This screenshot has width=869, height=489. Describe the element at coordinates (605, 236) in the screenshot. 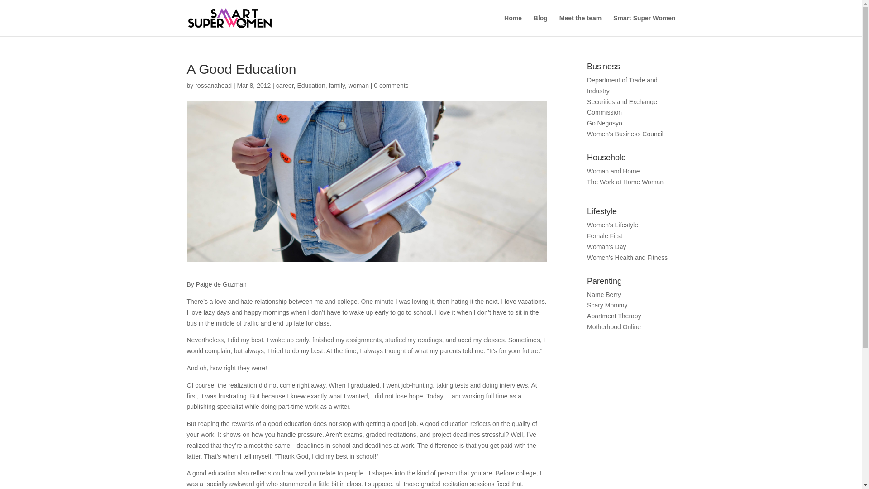

I see `Female First` at that location.